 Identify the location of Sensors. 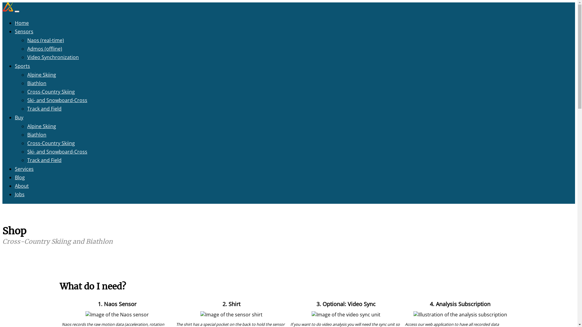
(24, 31).